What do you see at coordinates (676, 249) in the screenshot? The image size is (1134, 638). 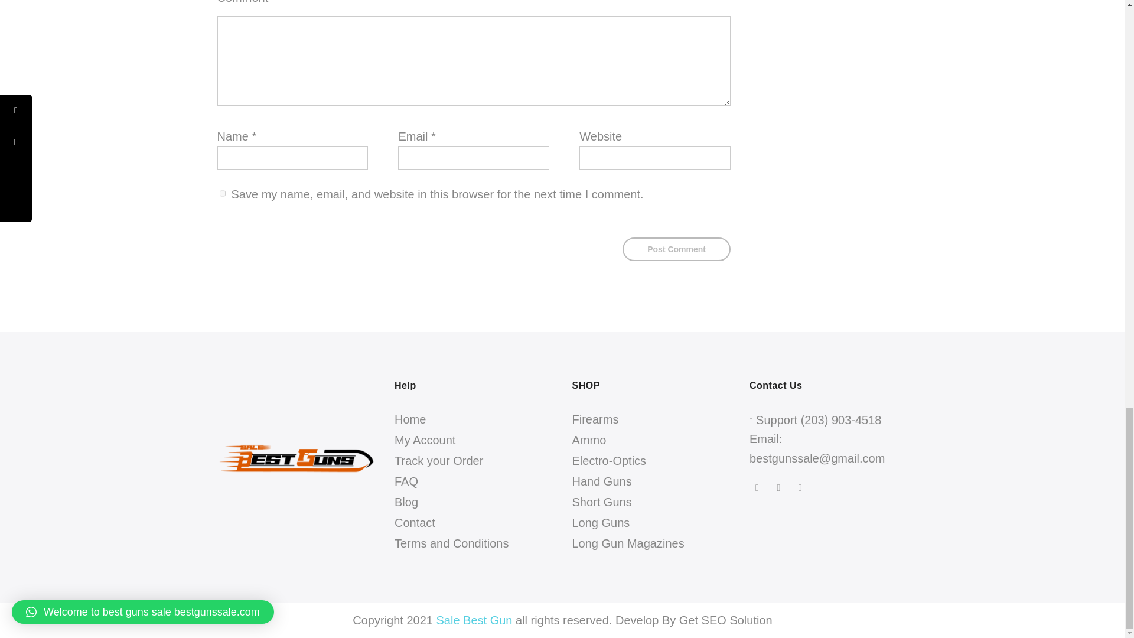 I see `Post Comment` at bounding box center [676, 249].